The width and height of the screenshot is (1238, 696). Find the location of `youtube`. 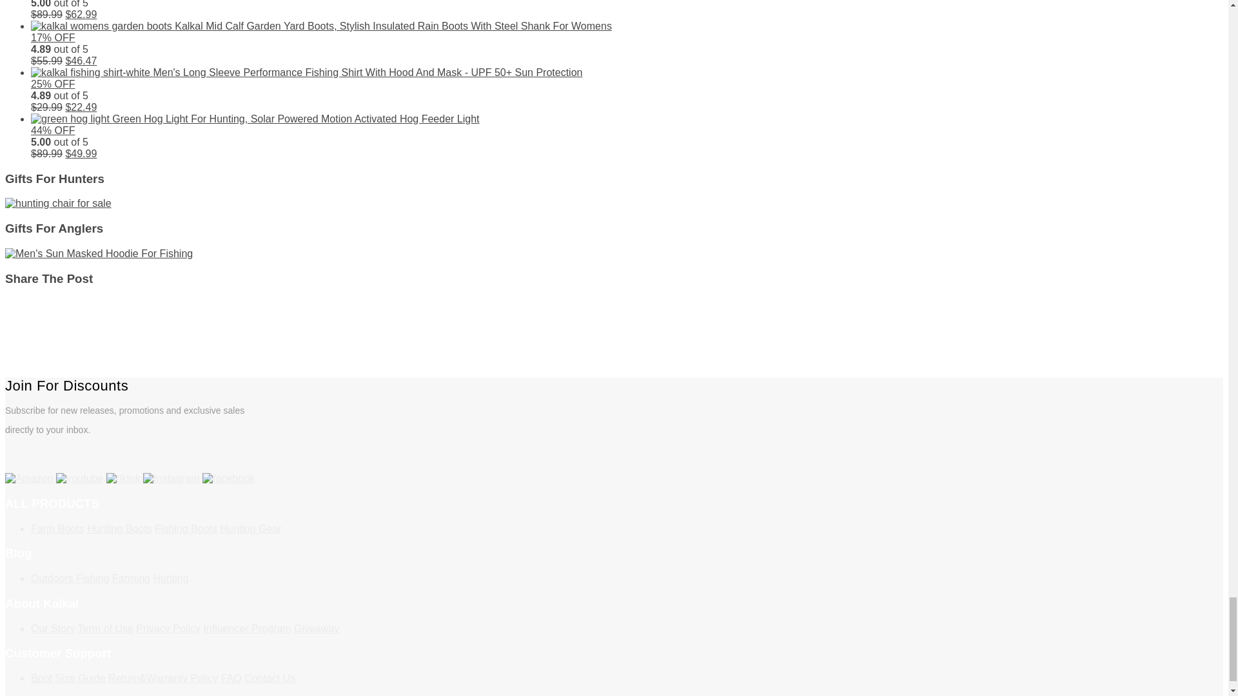

youtube is located at coordinates (79, 478).